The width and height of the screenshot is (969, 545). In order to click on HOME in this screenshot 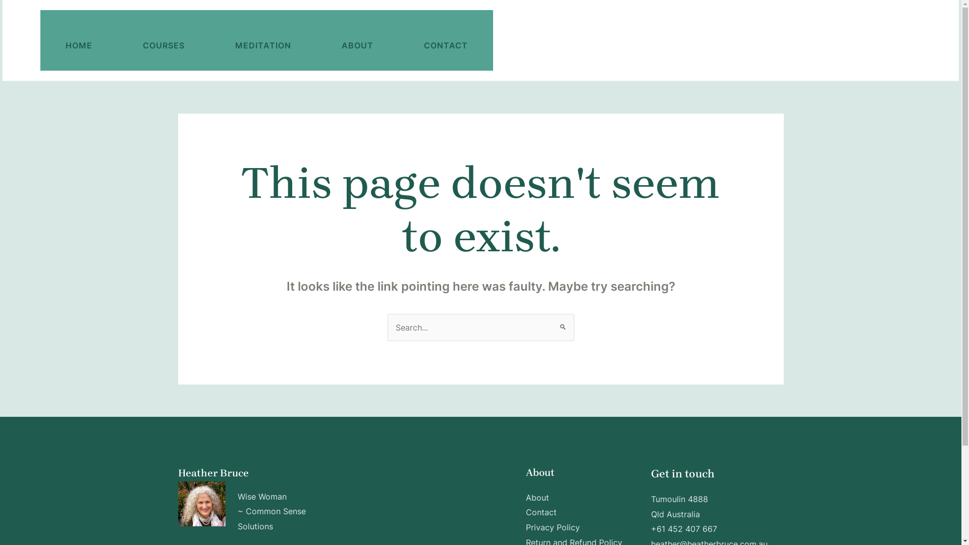, I will do `click(79, 40)`.